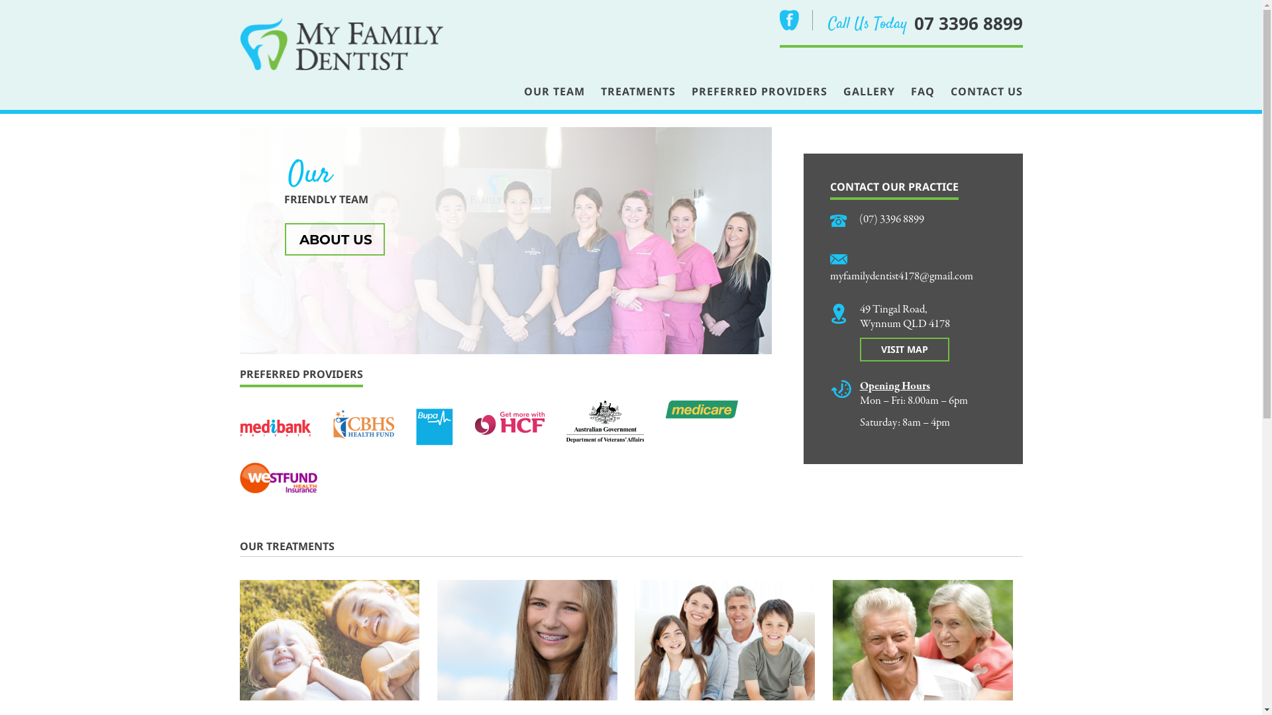 The width and height of the screenshot is (1272, 715). What do you see at coordinates (554, 91) in the screenshot?
I see `OUR TEAM` at bounding box center [554, 91].